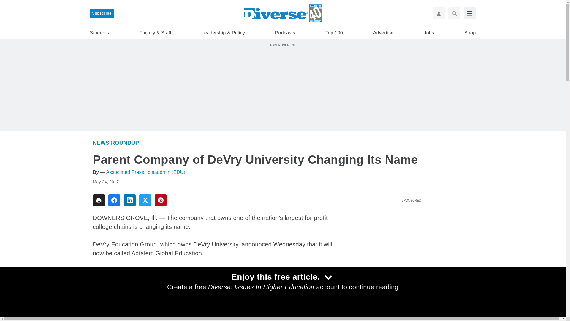 Image resolution: width=570 pixels, height=321 pixels. I want to click on Share To pinterest, so click(160, 200).